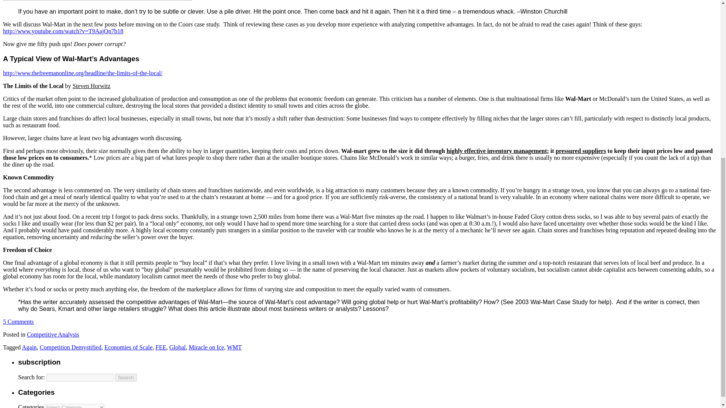 This screenshot has height=408, width=726. Describe the element at coordinates (18, 321) in the screenshot. I see `5 Comments` at that location.